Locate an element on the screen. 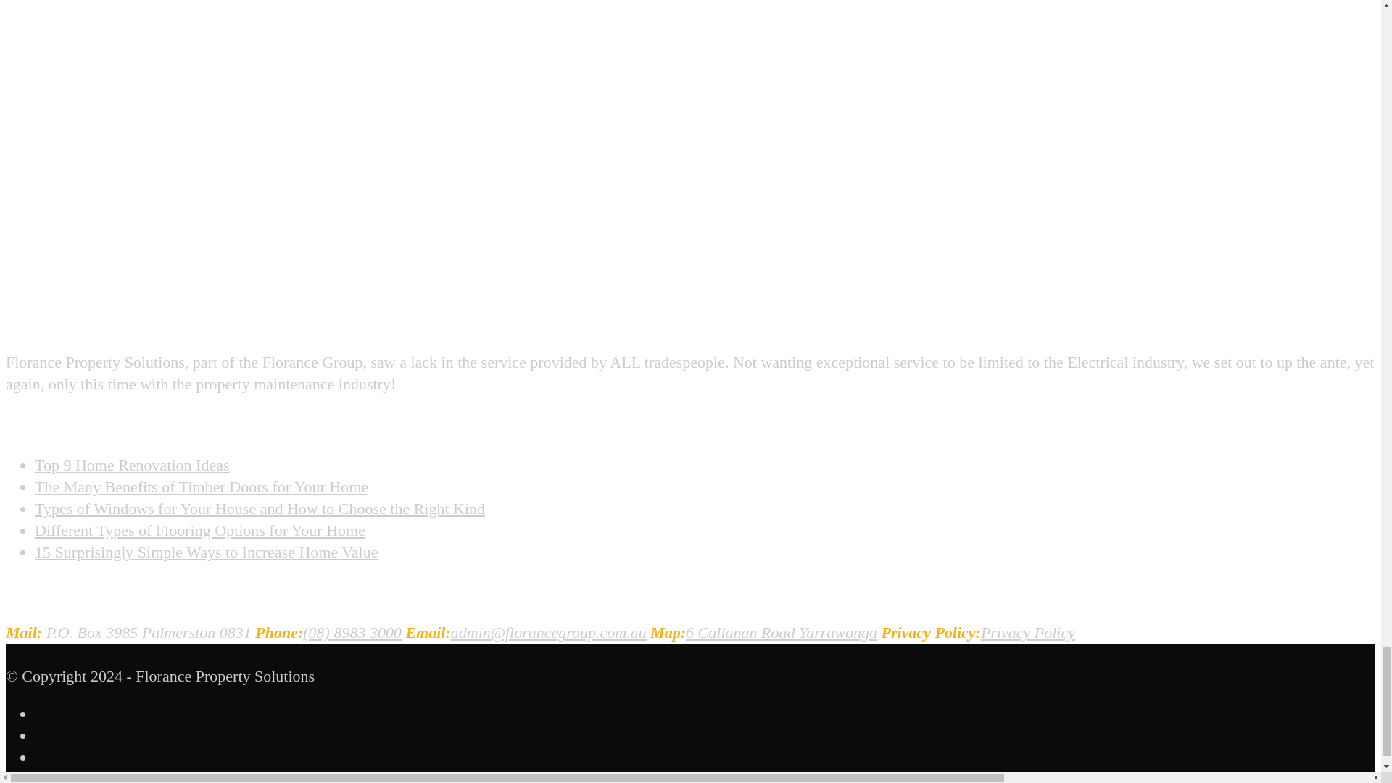 This screenshot has width=1392, height=783. The Many Benefits of Timber Doors for Your Home is located at coordinates (202, 486).